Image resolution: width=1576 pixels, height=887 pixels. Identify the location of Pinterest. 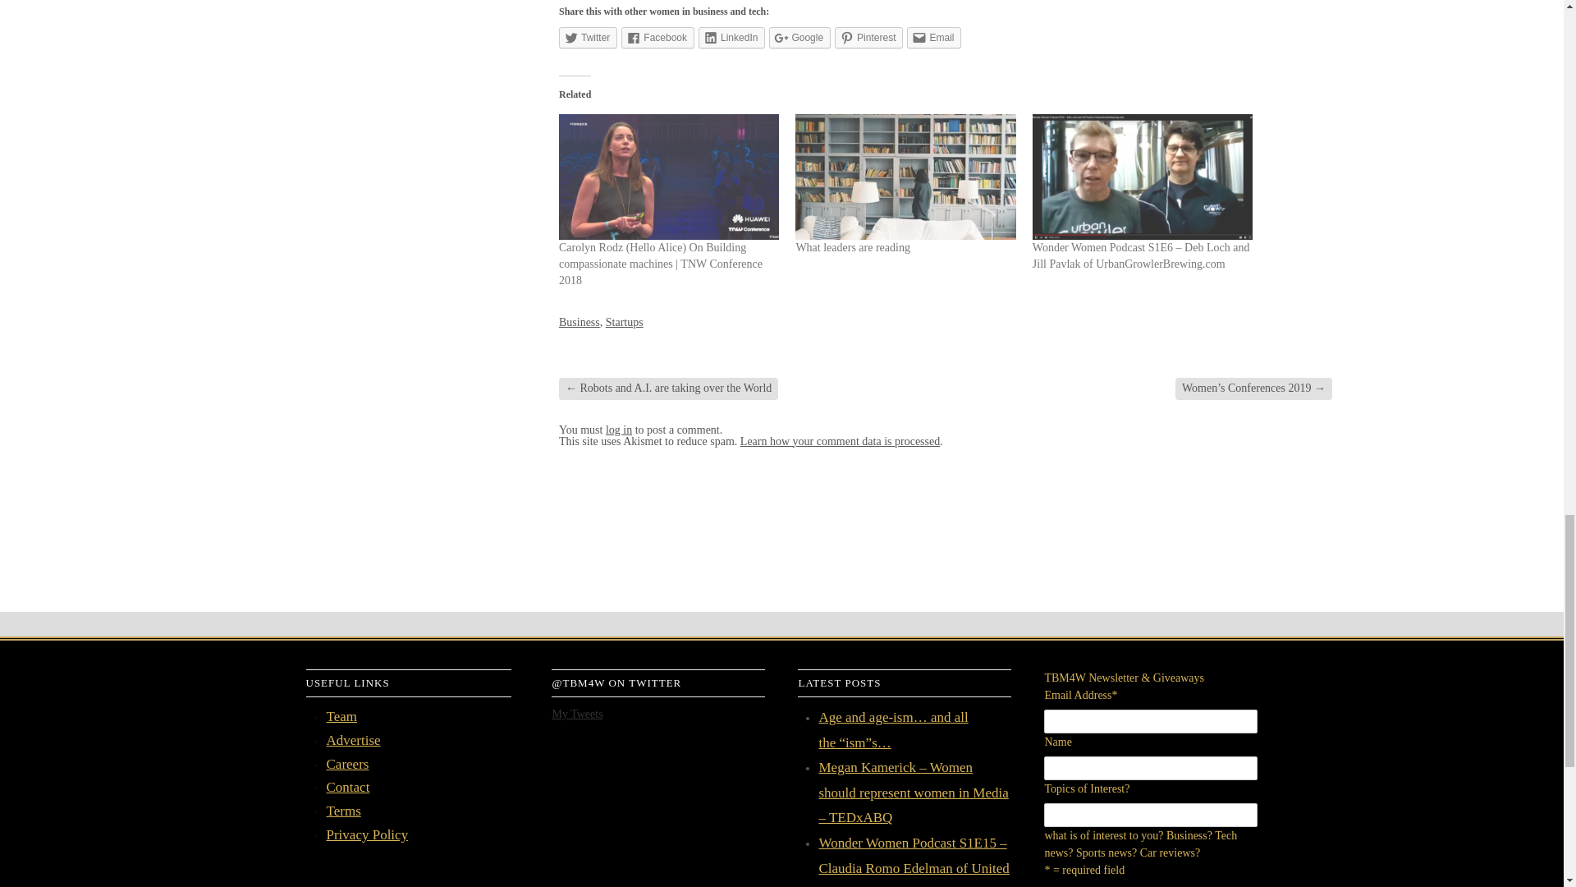
(868, 38).